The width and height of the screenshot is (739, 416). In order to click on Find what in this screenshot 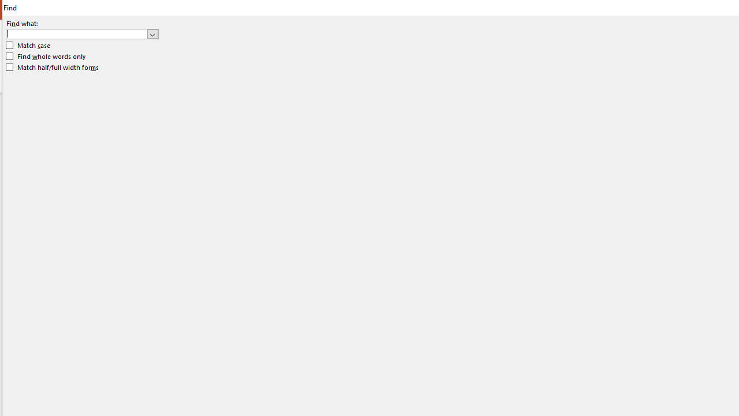, I will do `click(76, 34)`.